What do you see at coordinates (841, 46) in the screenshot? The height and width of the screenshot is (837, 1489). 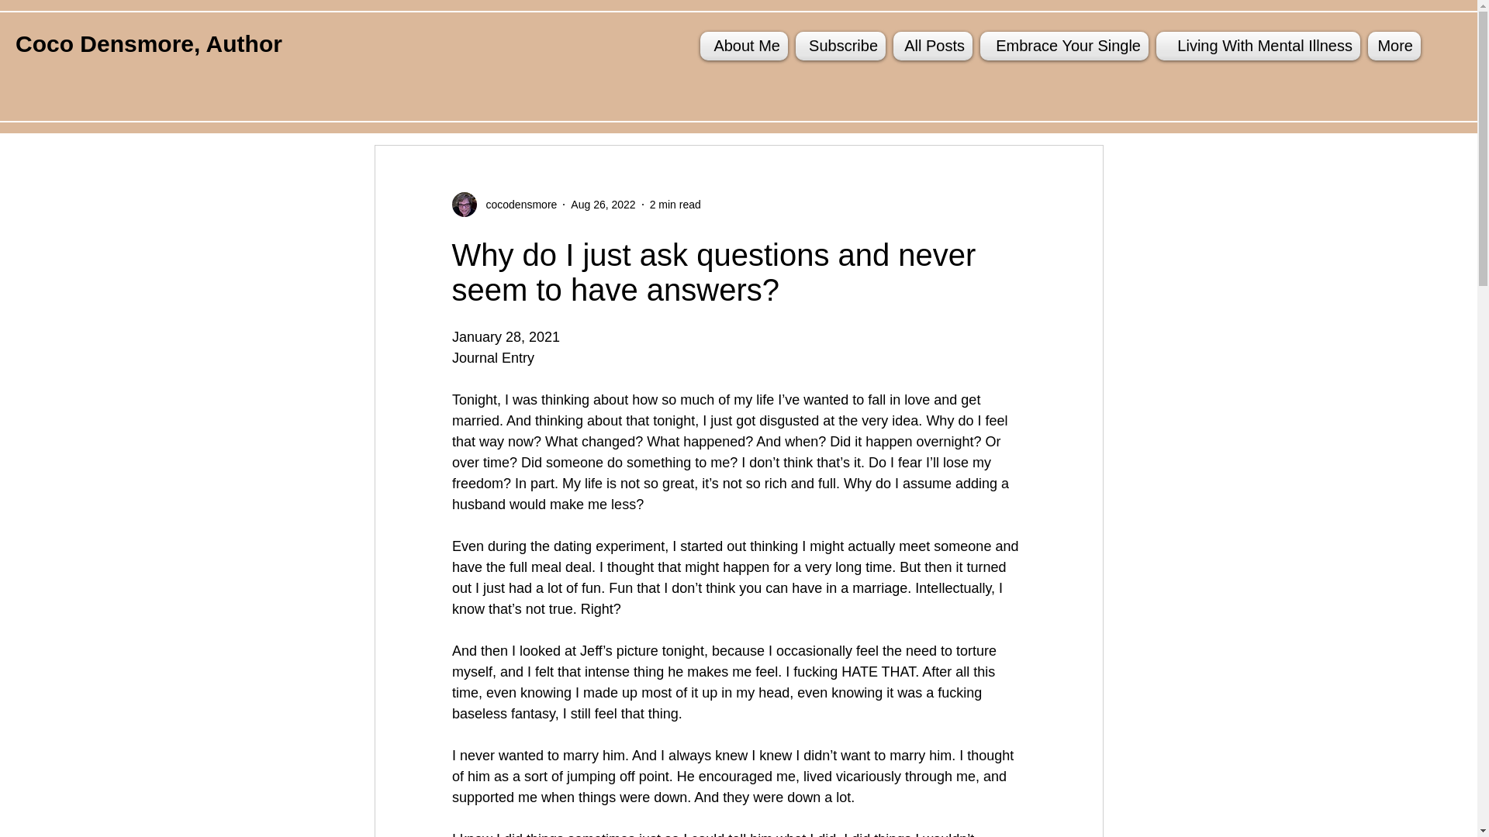 I see `Subscribe` at bounding box center [841, 46].